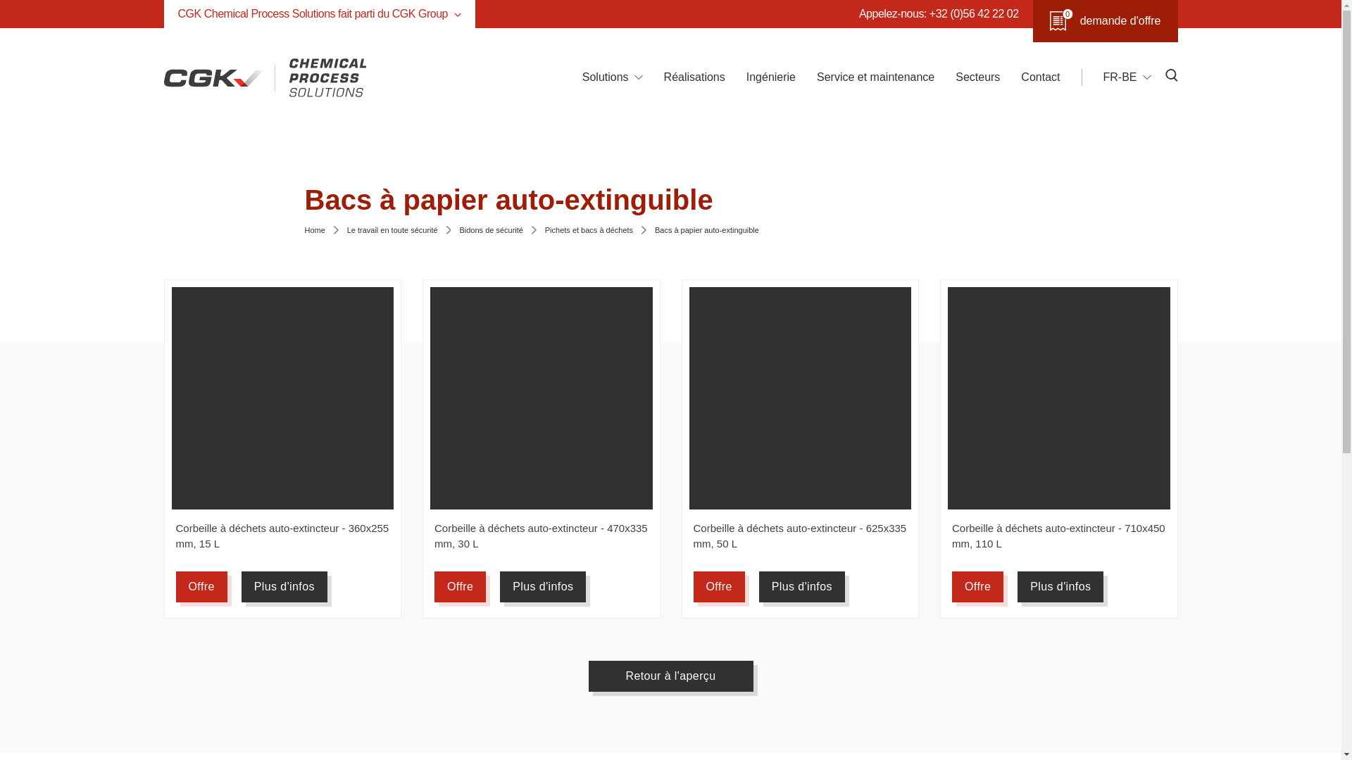 The height and width of the screenshot is (760, 1352). Describe the element at coordinates (977, 77) in the screenshot. I see `Secteurs` at that location.